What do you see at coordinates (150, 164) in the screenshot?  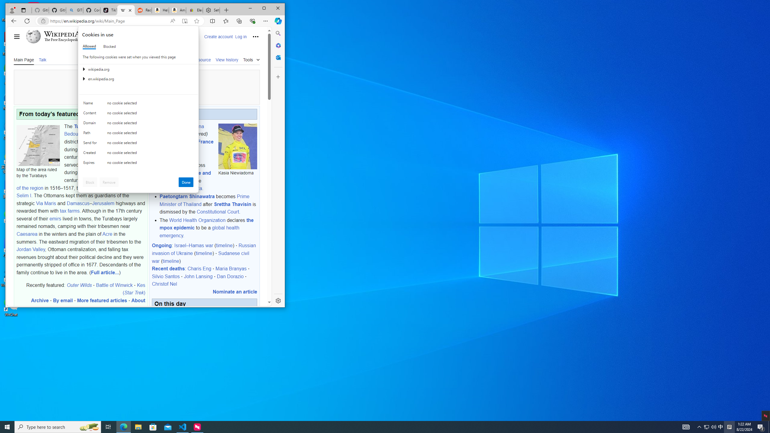 I see `no cookie selected` at bounding box center [150, 164].